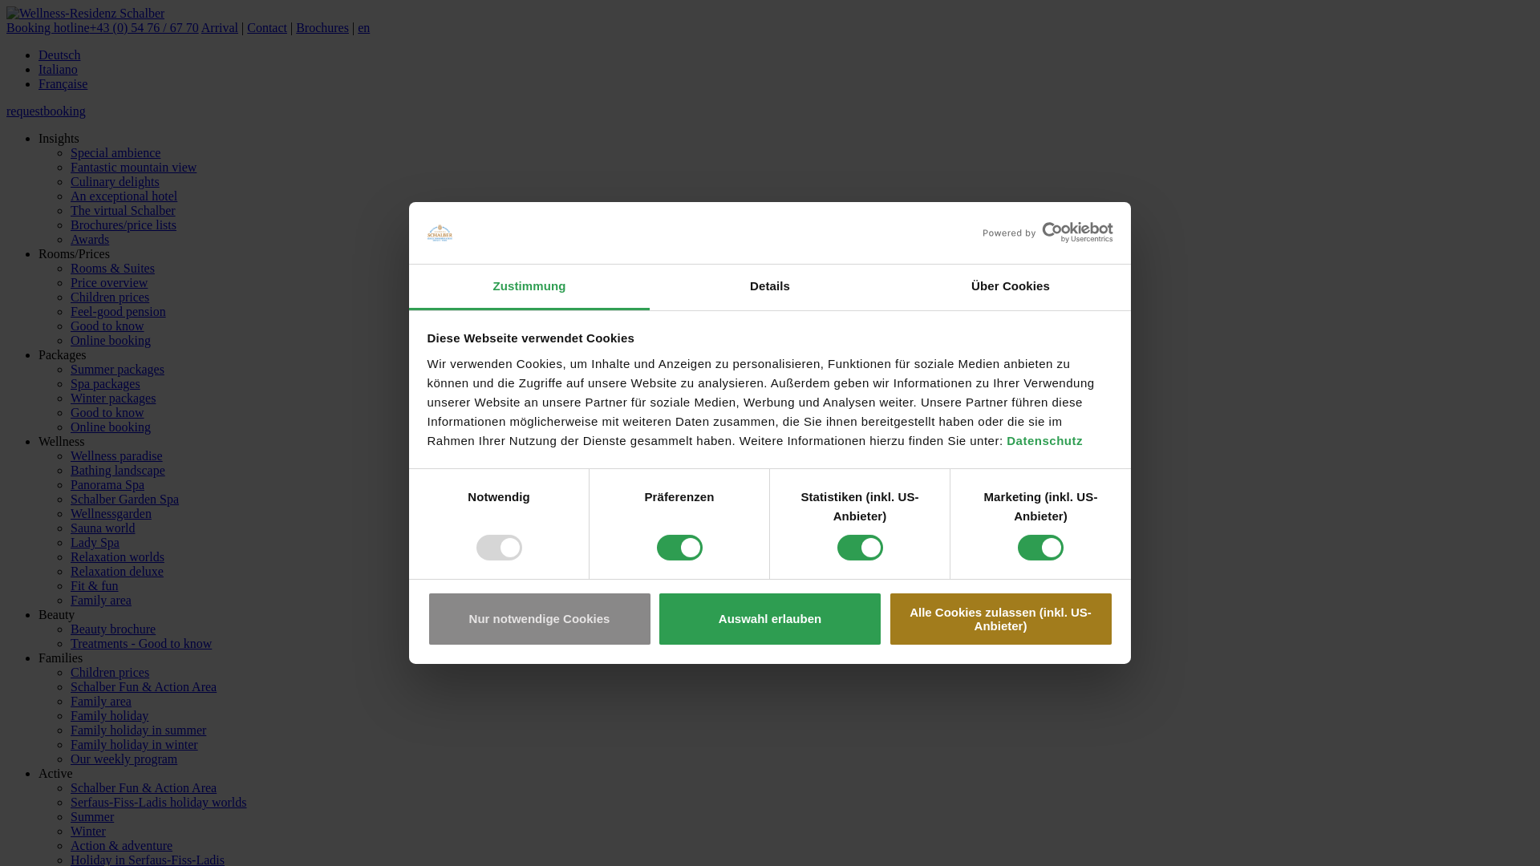  Describe the element at coordinates (529, 287) in the screenshot. I see `Zustimmung` at that location.